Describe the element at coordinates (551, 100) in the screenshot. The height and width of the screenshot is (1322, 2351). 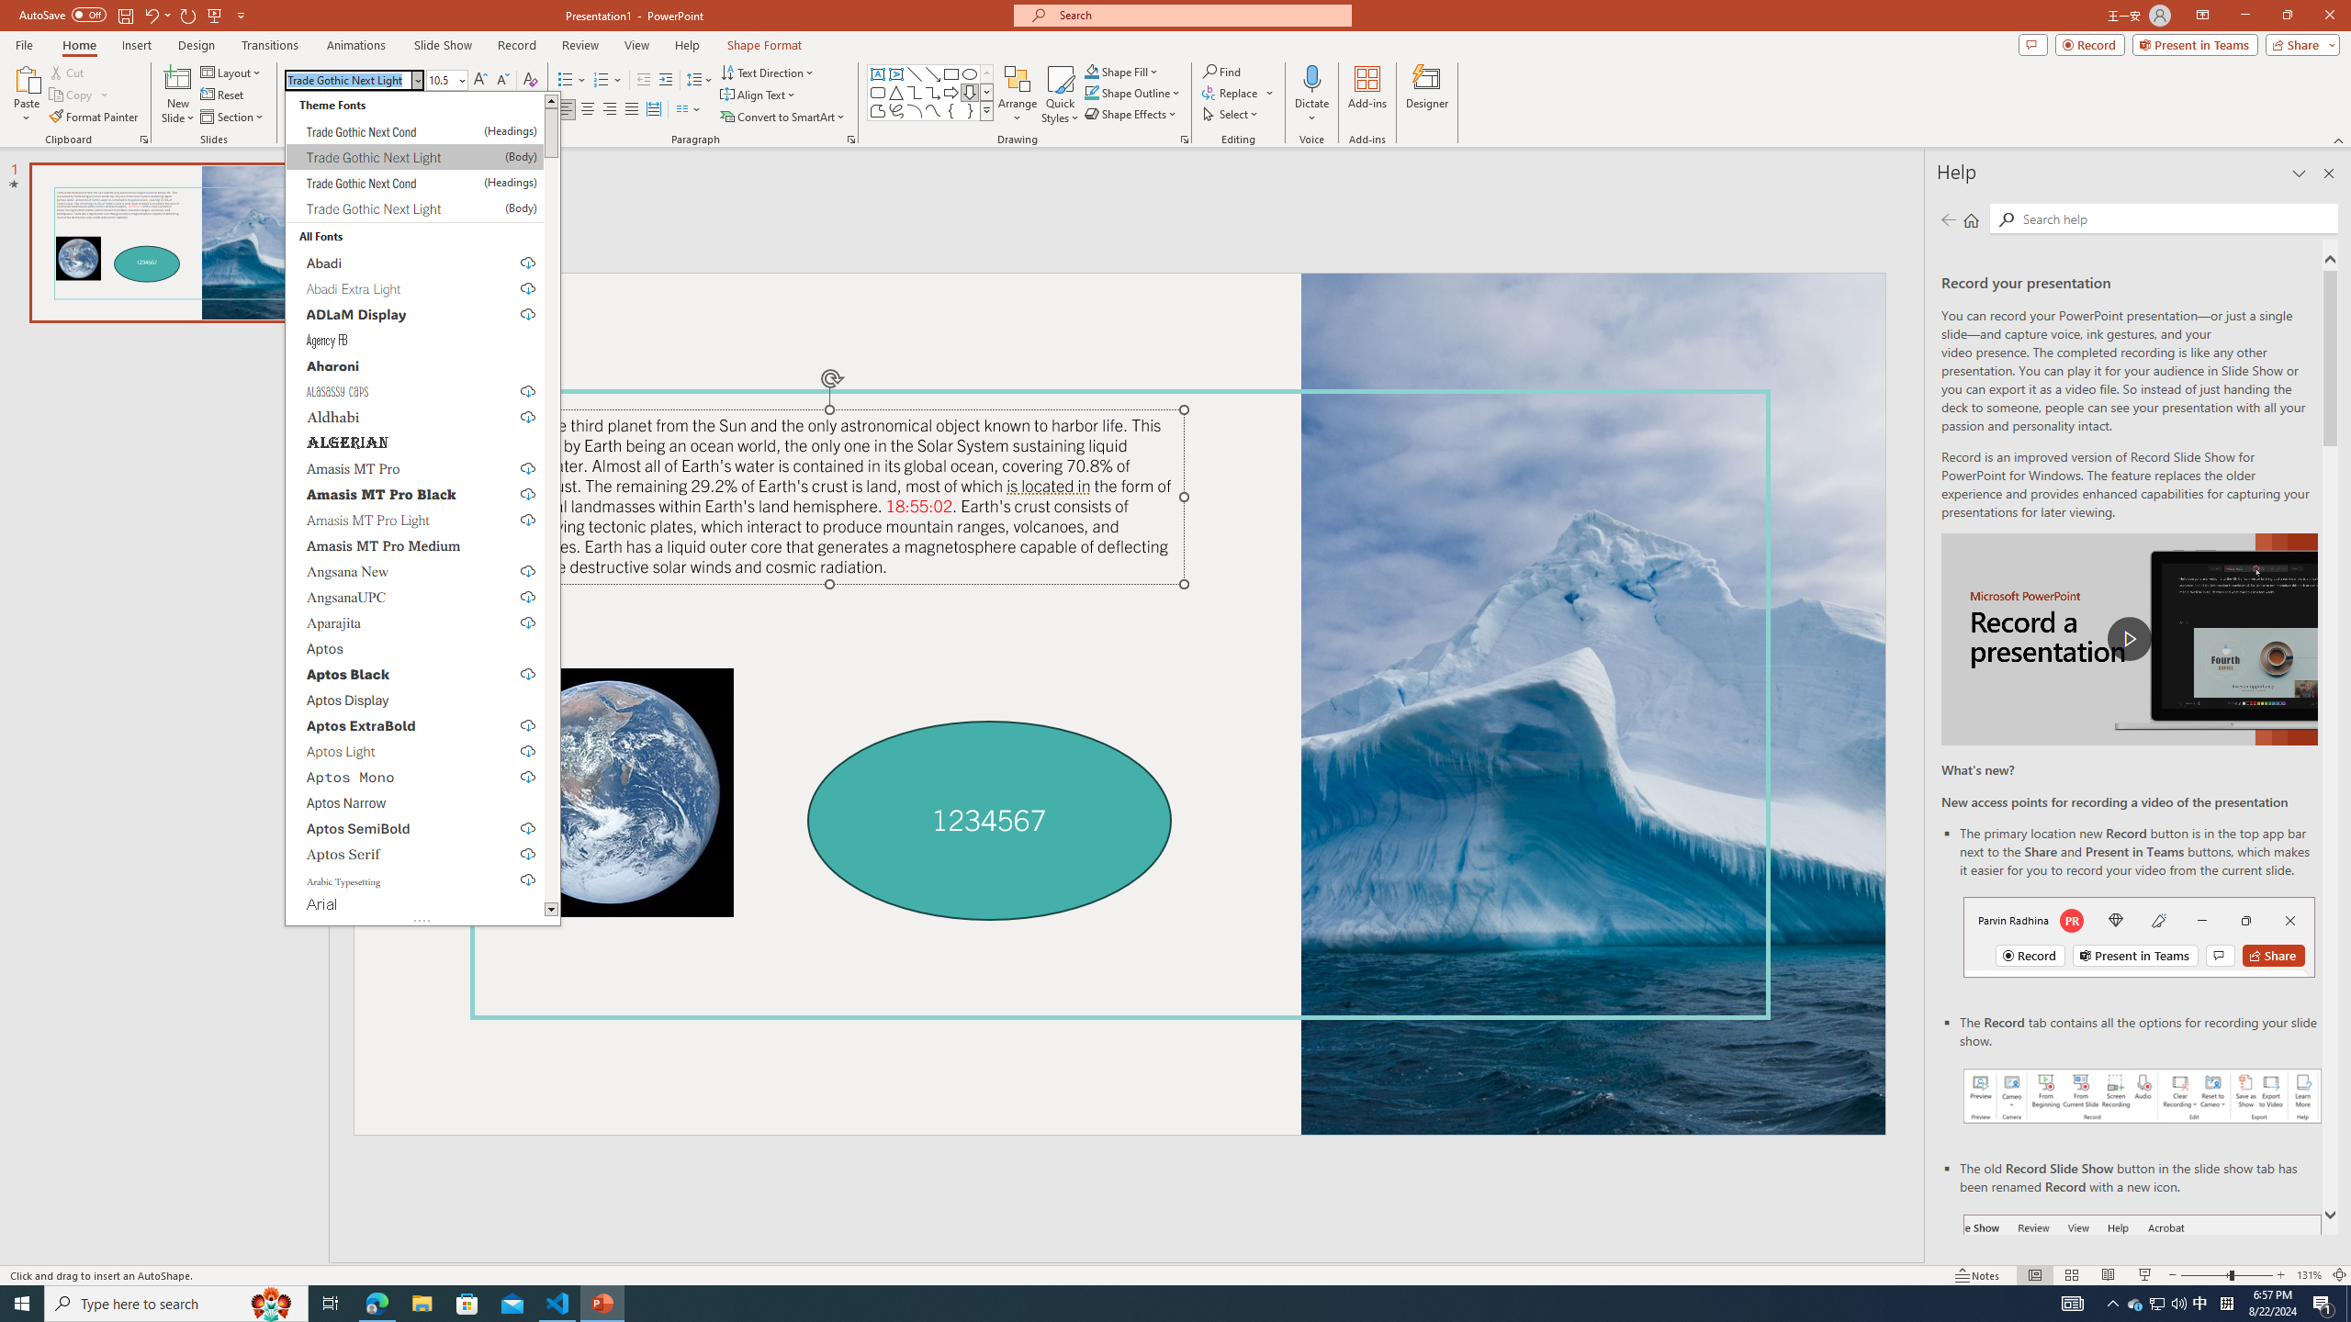
I see `Line up` at that location.